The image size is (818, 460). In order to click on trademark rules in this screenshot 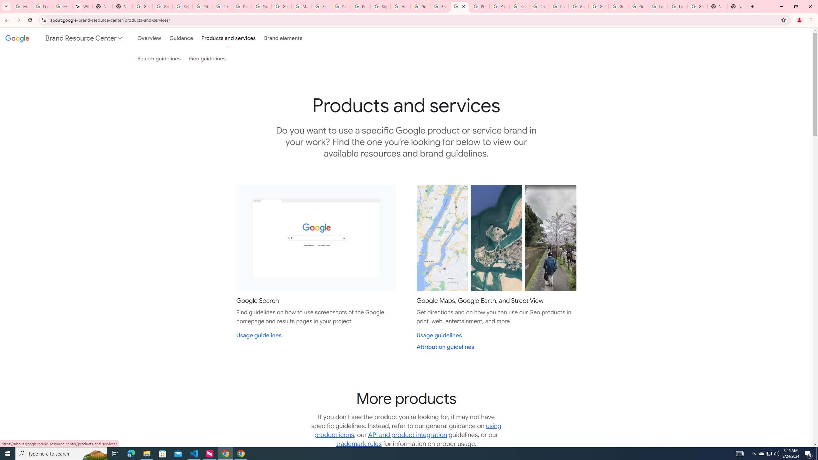, I will do `click(359, 444)`.